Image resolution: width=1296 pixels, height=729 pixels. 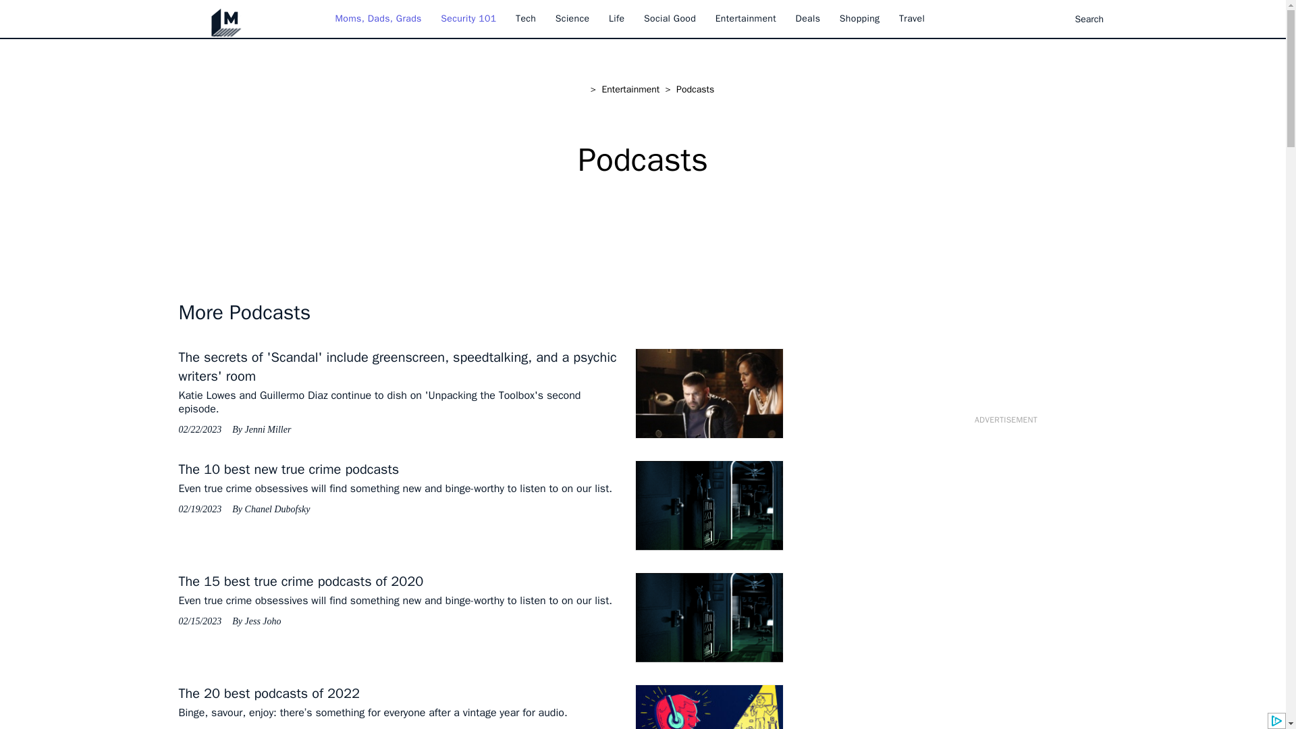 I want to click on Moms, Dads, Grads, so click(x=378, y=18).